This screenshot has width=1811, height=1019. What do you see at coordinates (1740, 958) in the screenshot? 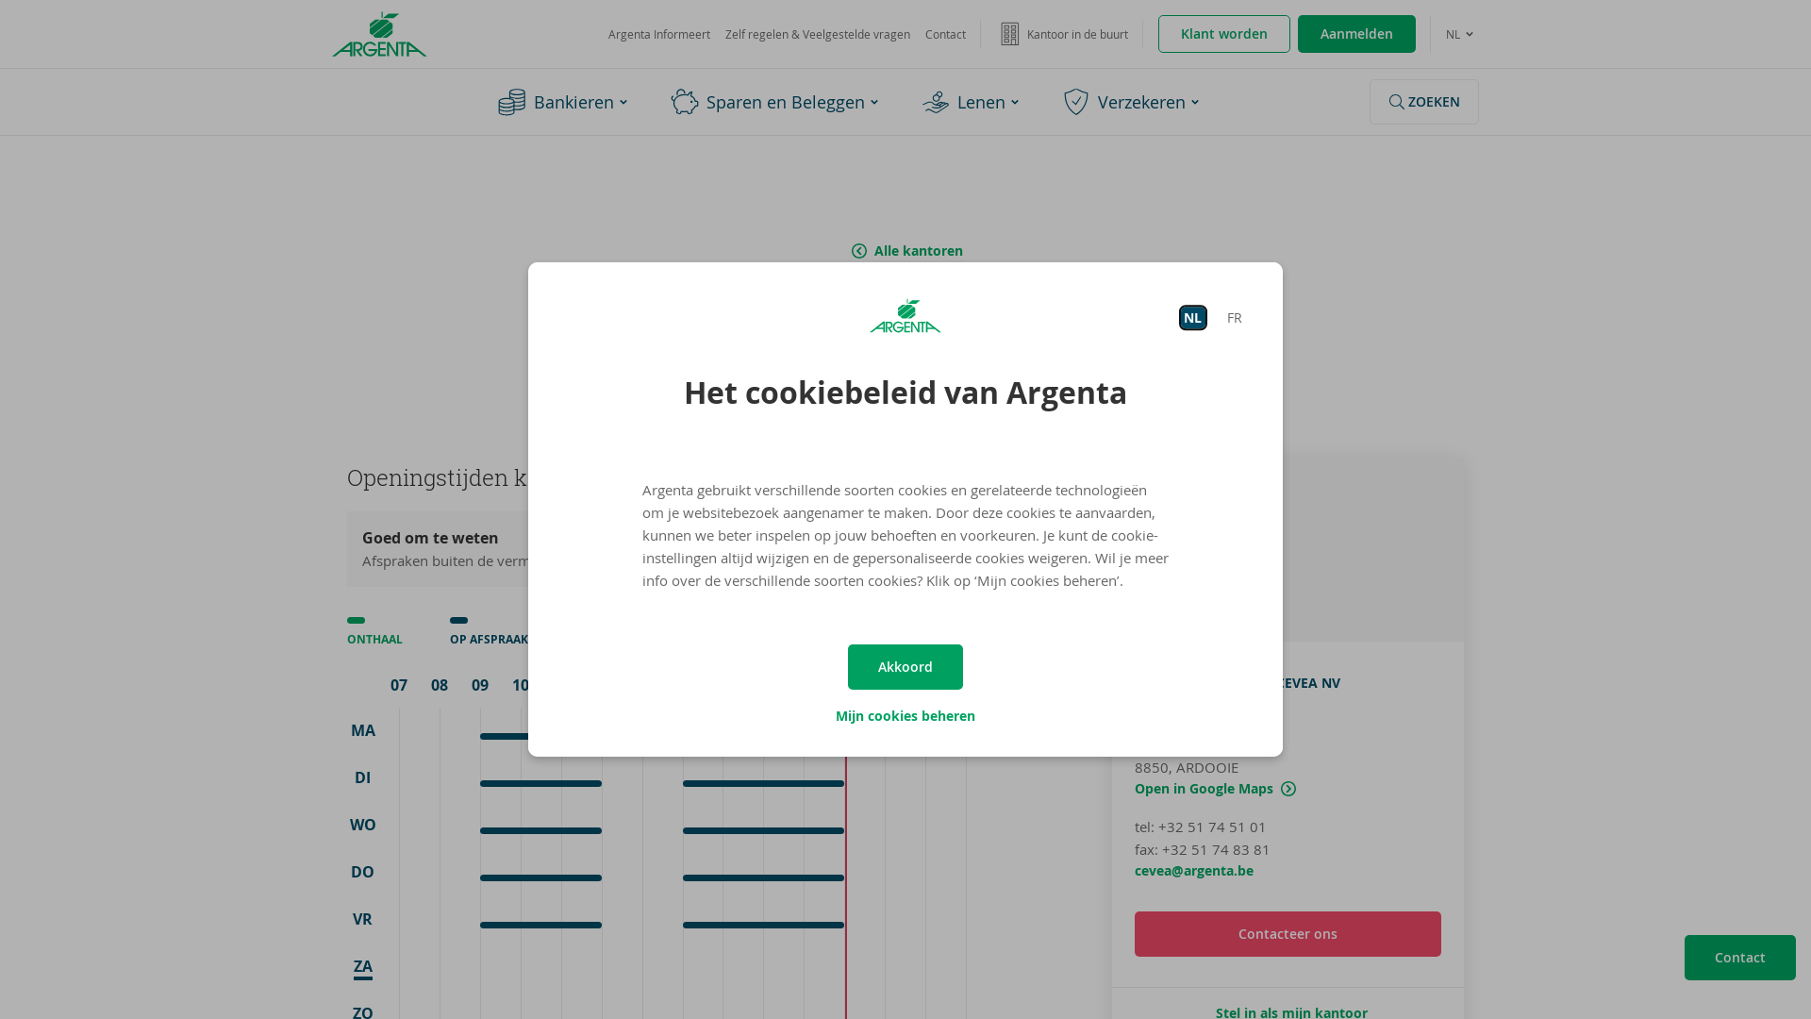
I see `Contact` at bounding box center [1740, 958].